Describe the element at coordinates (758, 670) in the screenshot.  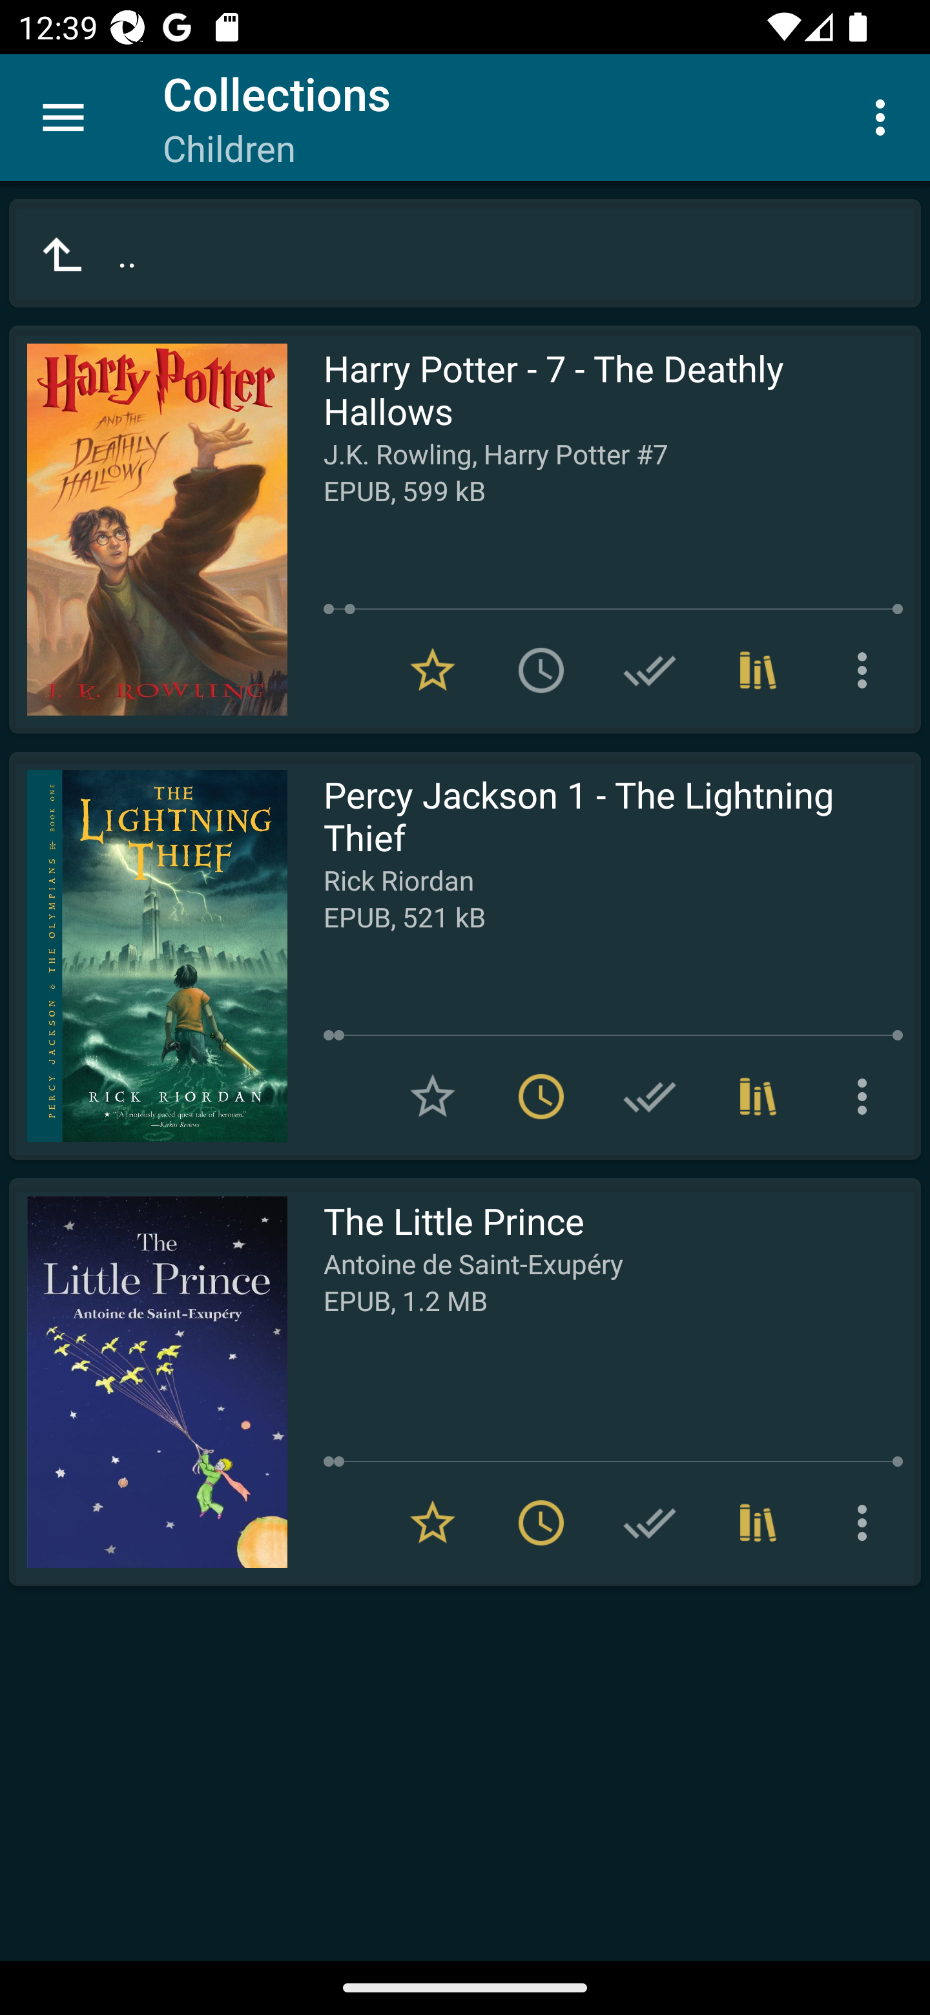
I see `Collections (3)` at that location.